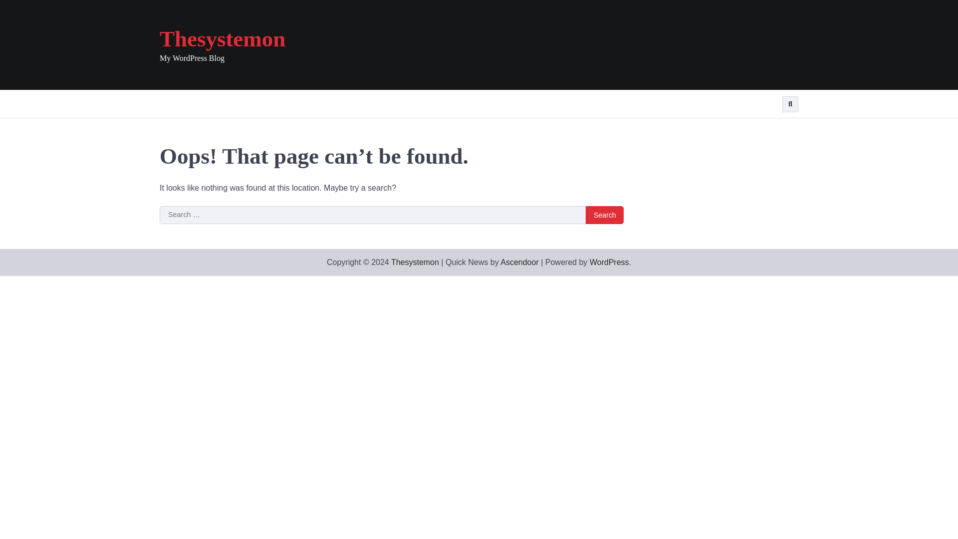 Image resolution: width=958 pixels, height=539 pixels. Describe the element at coordinates (223, 38) in the screenshot. I see `Thesystemon` at that location.